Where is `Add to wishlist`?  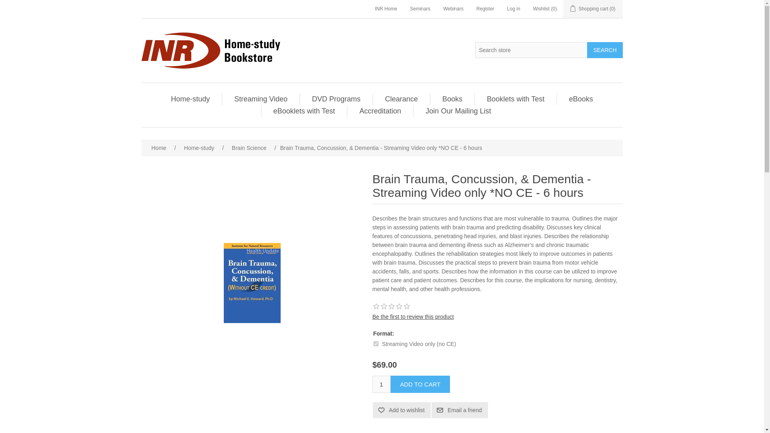 Add to wishlist is located at coordinates (401, 410).